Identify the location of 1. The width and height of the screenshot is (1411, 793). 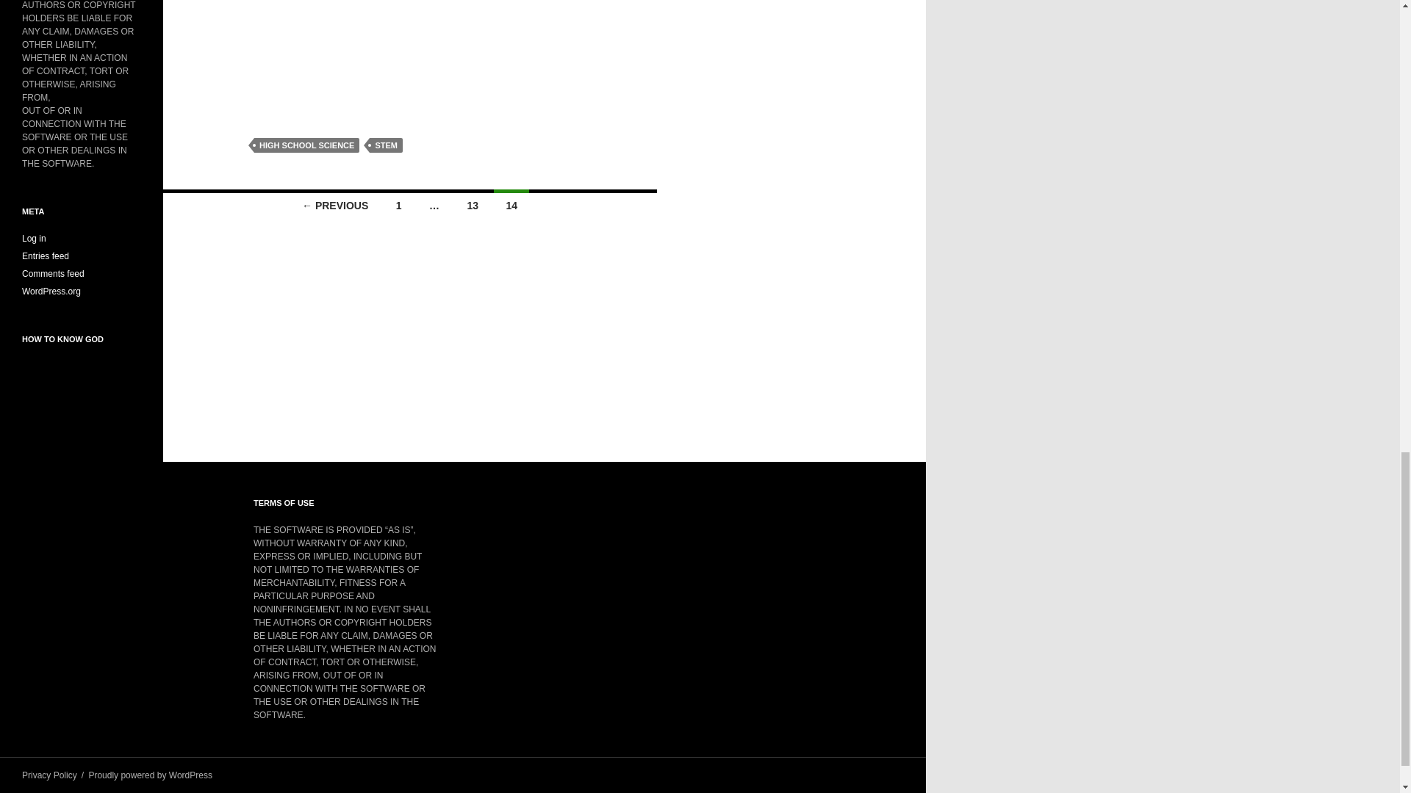
(398, 204).